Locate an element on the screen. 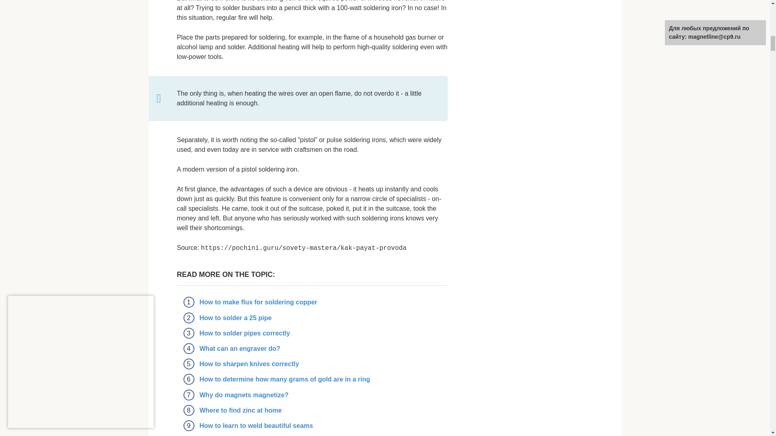 This screenshot has height=436, width=776. How to make flux for soldering copper is located at coordinates (258, 302).